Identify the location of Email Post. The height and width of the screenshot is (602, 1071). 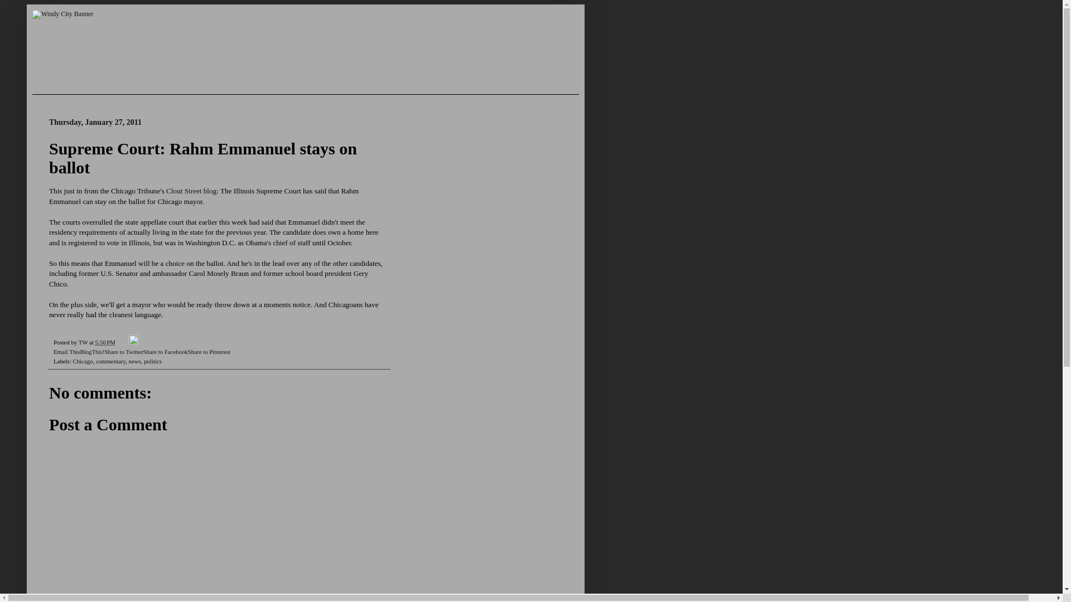
(123, 342).